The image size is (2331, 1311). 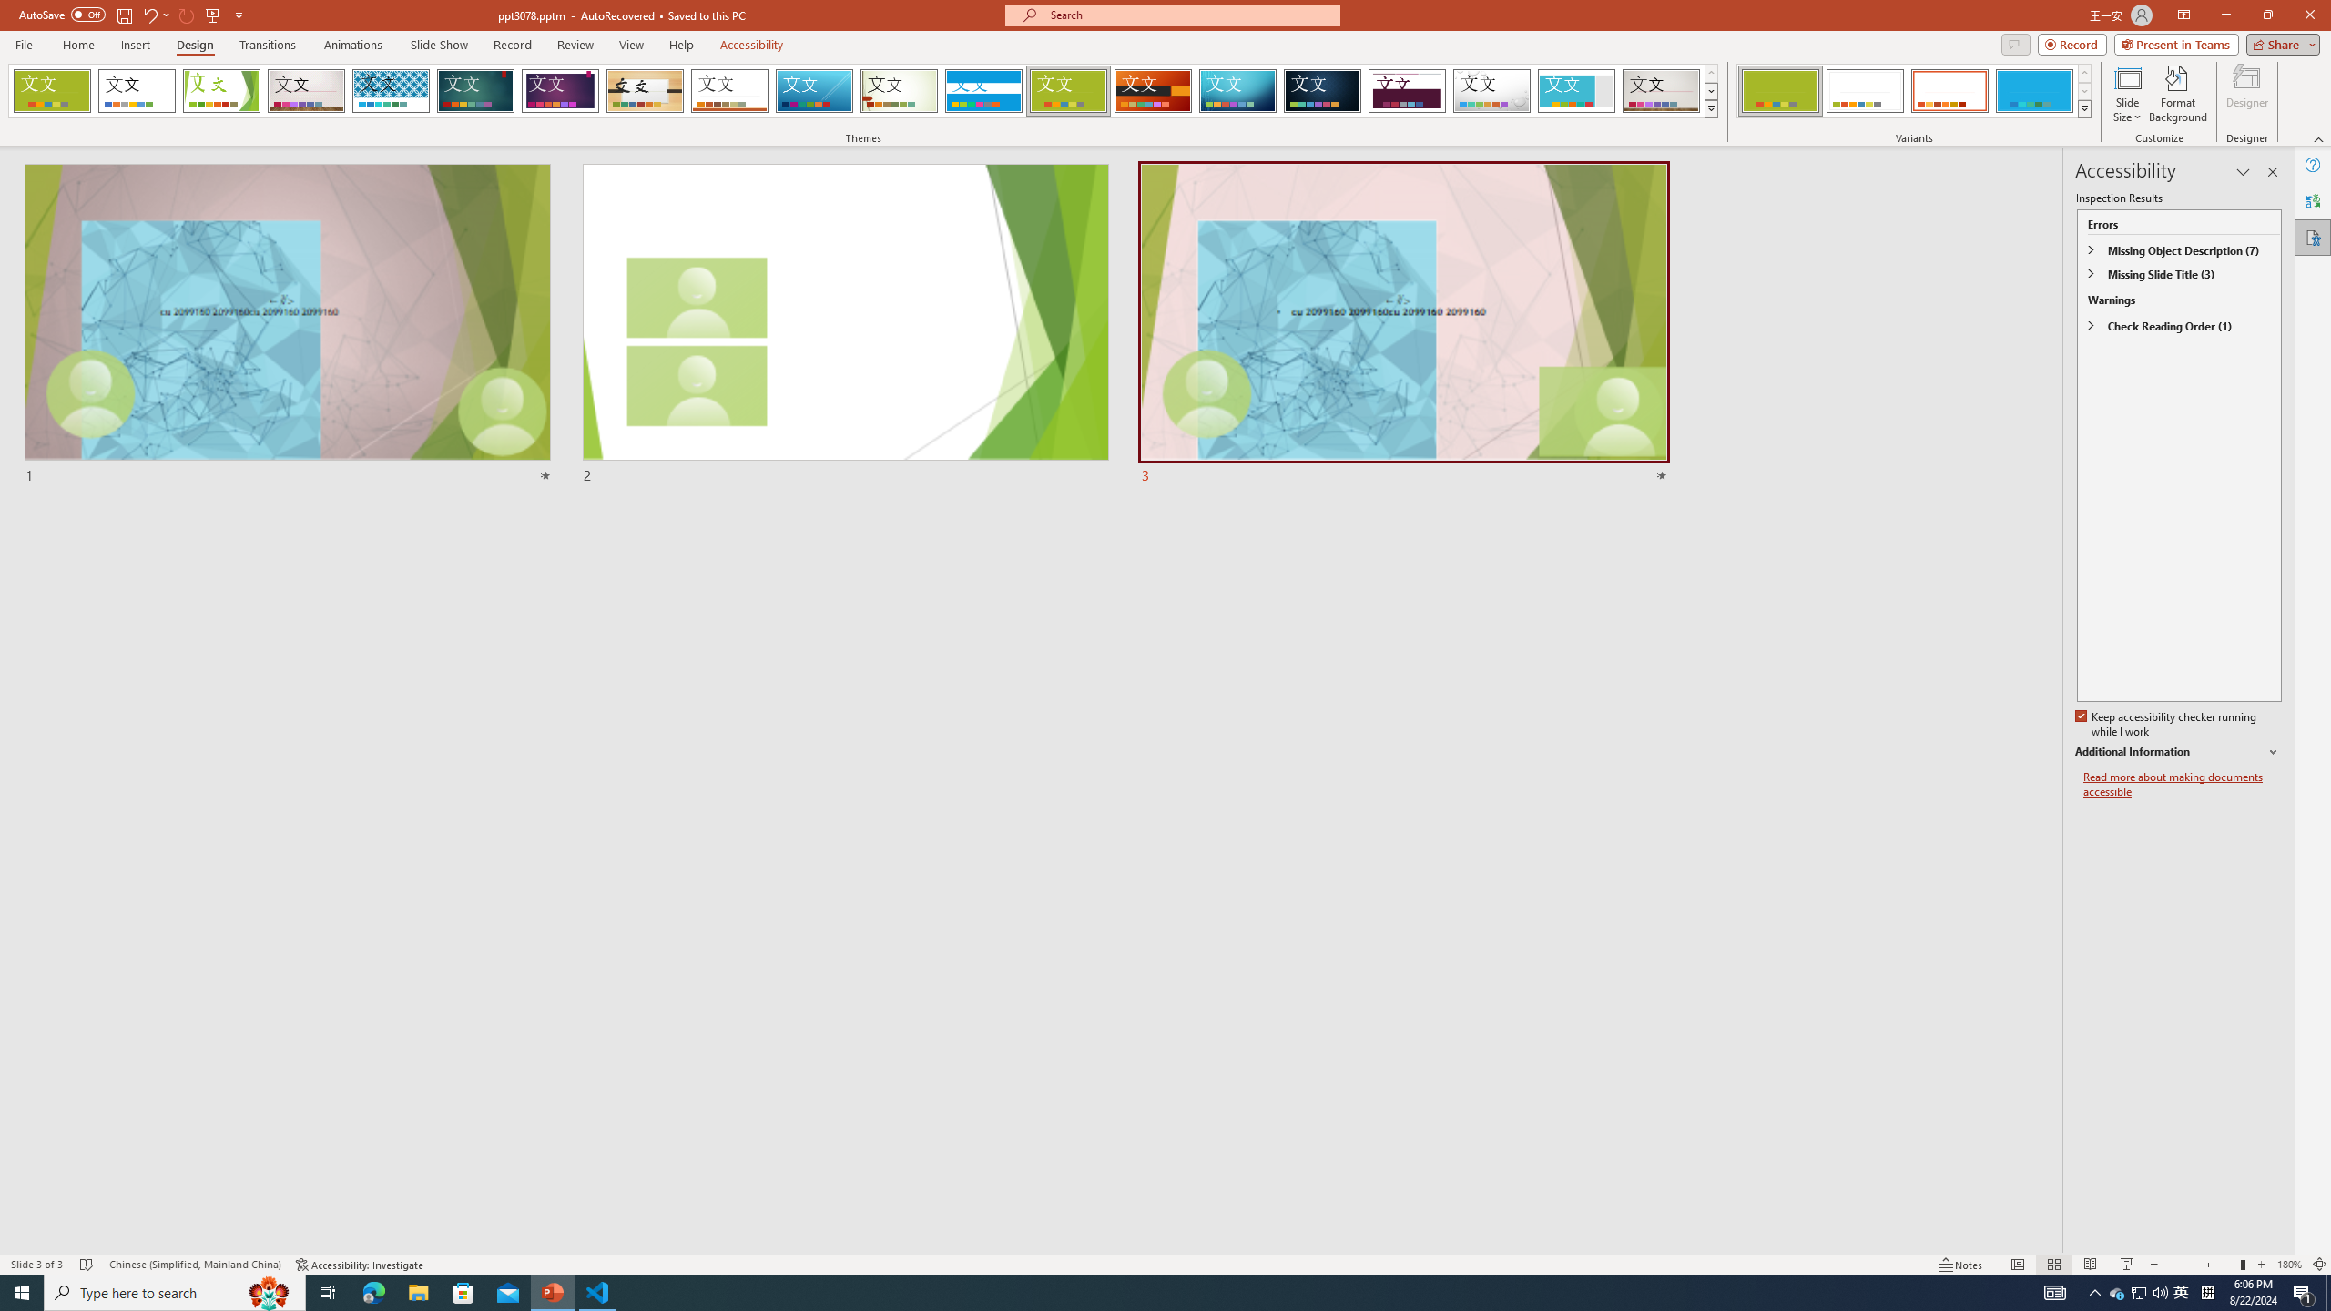 I want to click on Organic, so click(x=646, y=91).